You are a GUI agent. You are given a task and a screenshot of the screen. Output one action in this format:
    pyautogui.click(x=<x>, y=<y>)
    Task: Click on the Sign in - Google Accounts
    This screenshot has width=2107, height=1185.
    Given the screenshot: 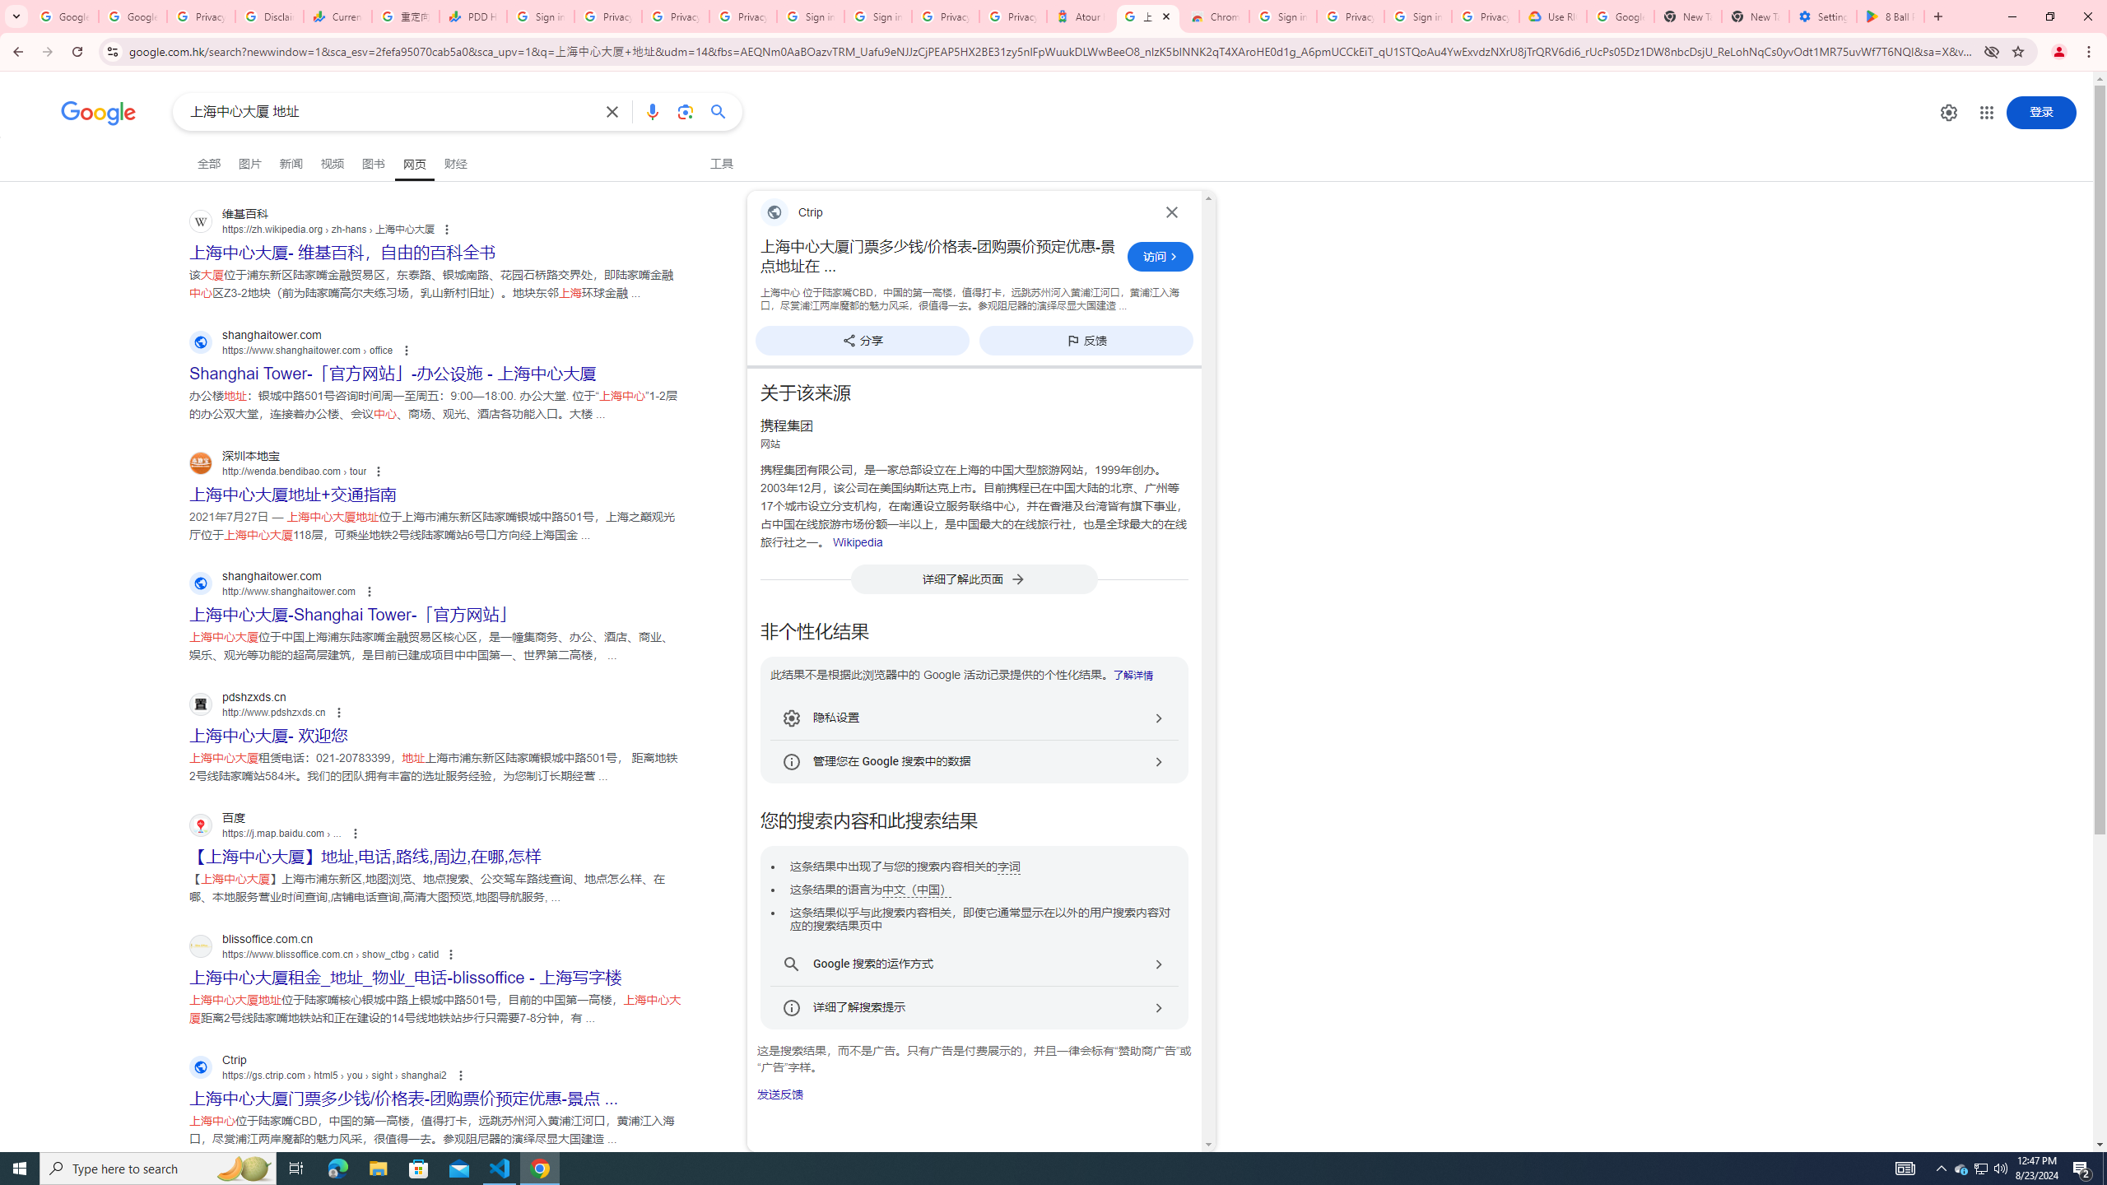 What is the action you would take?
    pyautogui.click(x=540, y=16)
    